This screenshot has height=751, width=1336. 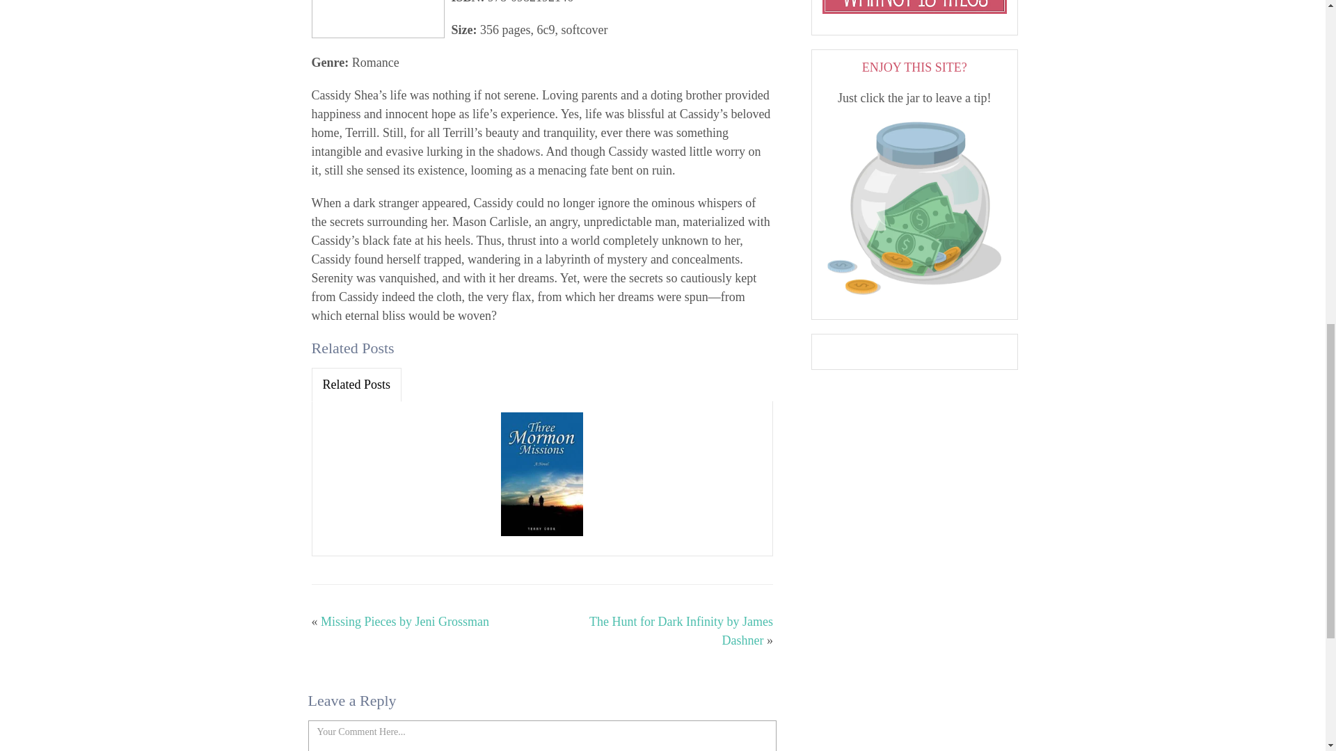 I want to click on Missing Pieces by Jeni Grossman, so click(x=404, y=622).